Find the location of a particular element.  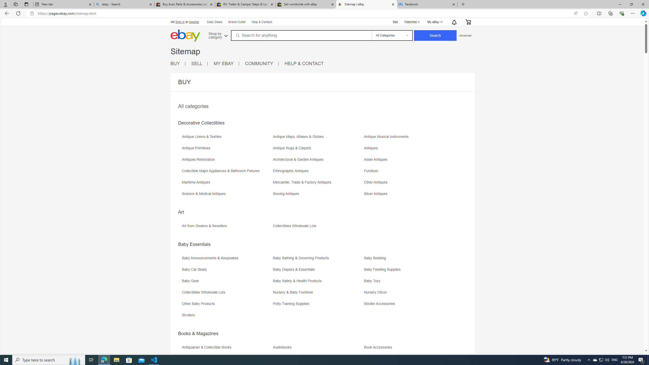

Other Baby Products is located at coordinates (199, 304).